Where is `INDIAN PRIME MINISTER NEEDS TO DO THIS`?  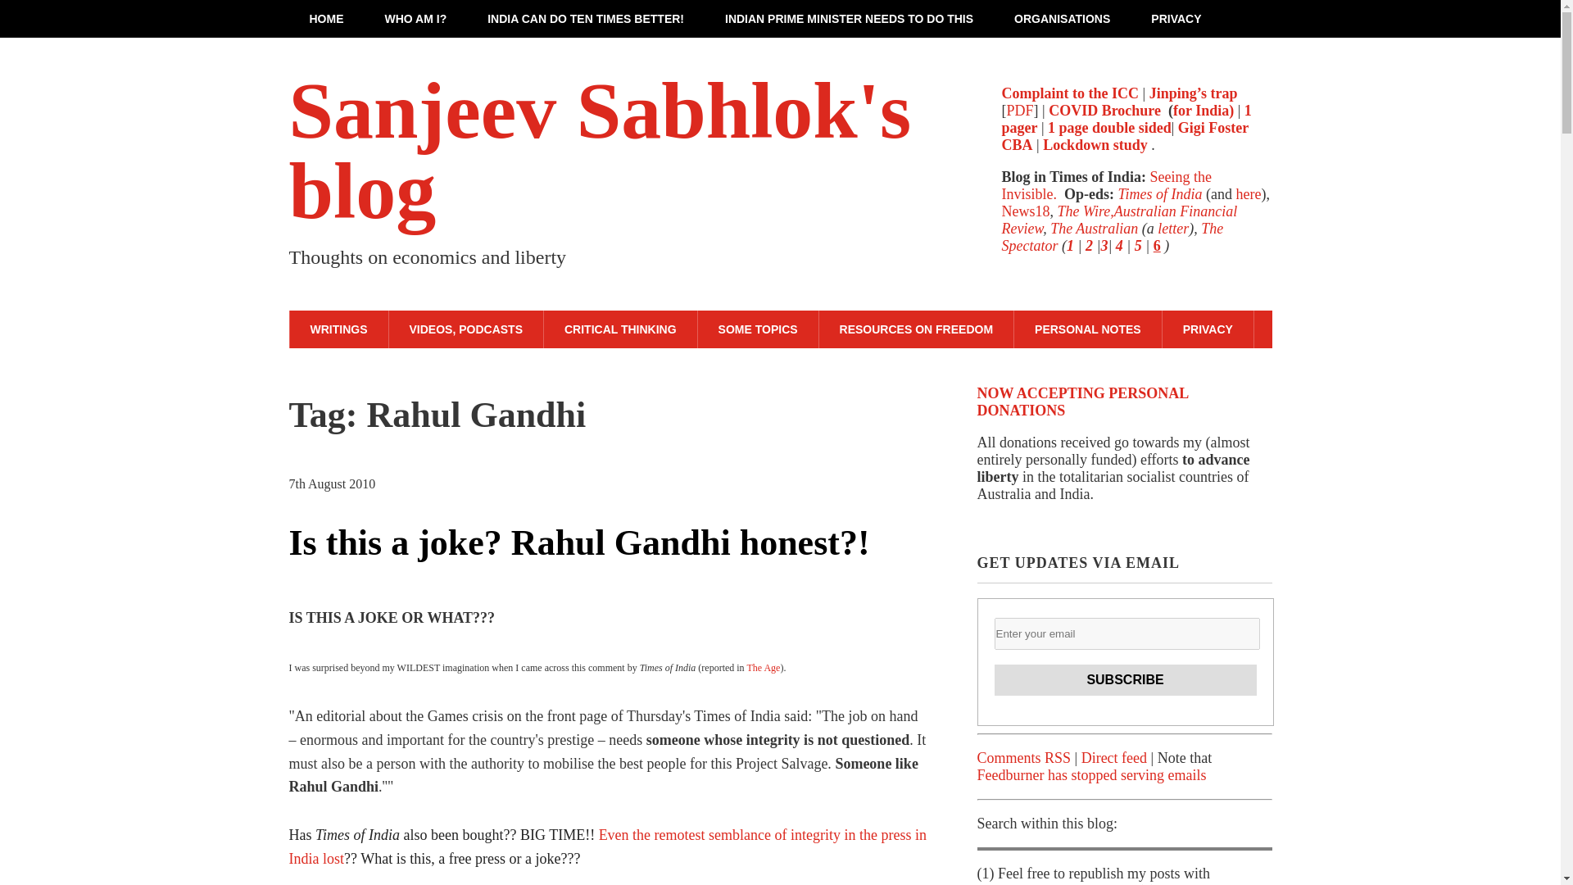
INDIAN PRIME MINISTER NEEDS TO DO THIS is located at coordinates (849, 19).